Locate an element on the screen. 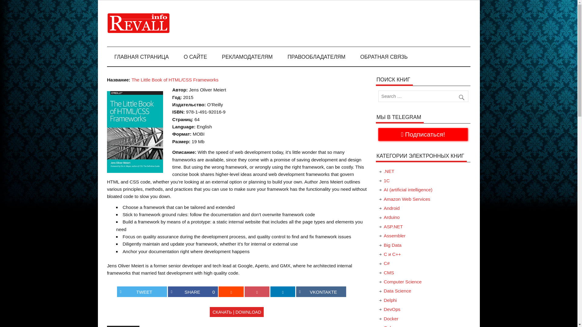 This screenshot has height=327, width=582. Android is located at coordinates (391, 208).